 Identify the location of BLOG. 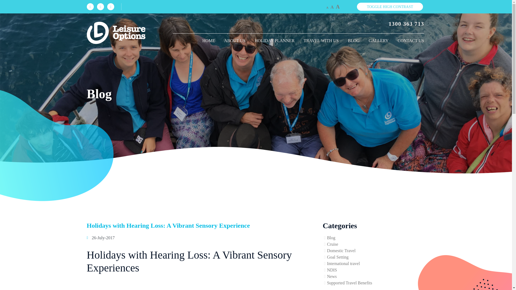
(354, 41).